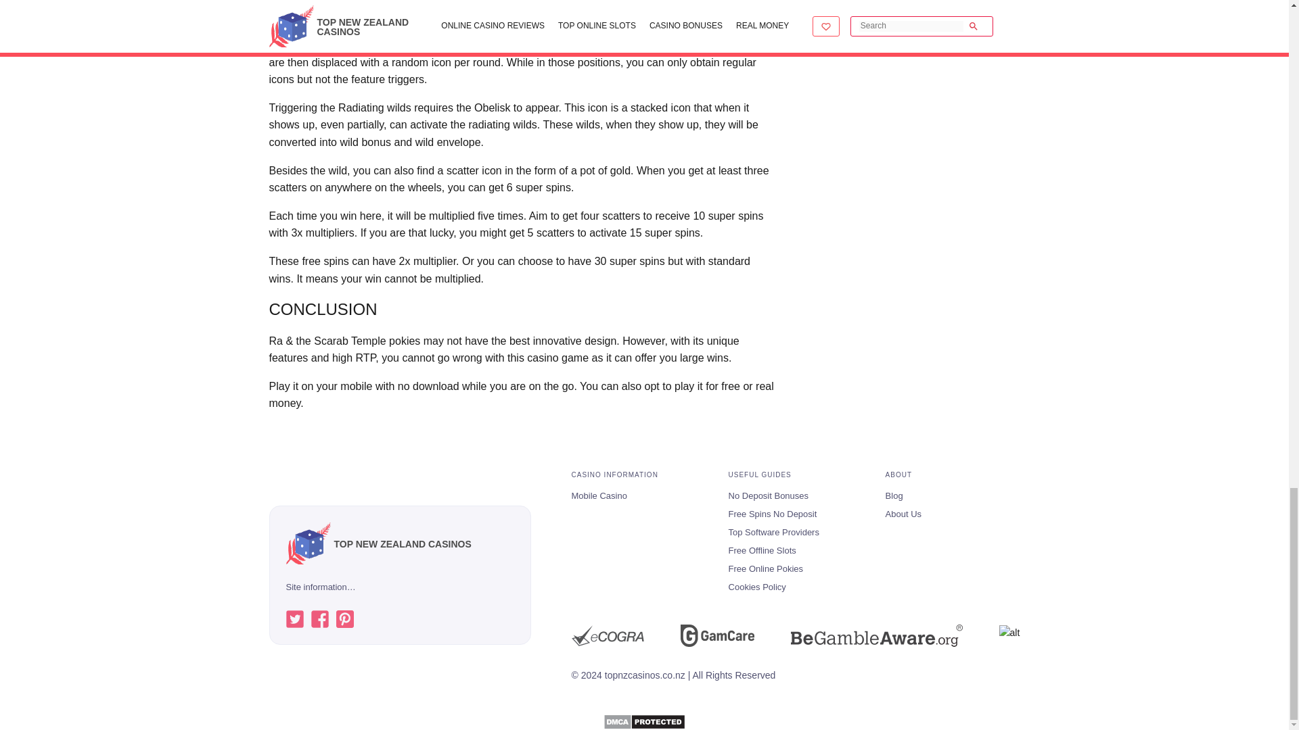 This screenshot has width=1299, height=730. What do you see at coordinates (598, 497) in the screenshot?
I see `Mobile Casino` at bounding box center [598, 497].